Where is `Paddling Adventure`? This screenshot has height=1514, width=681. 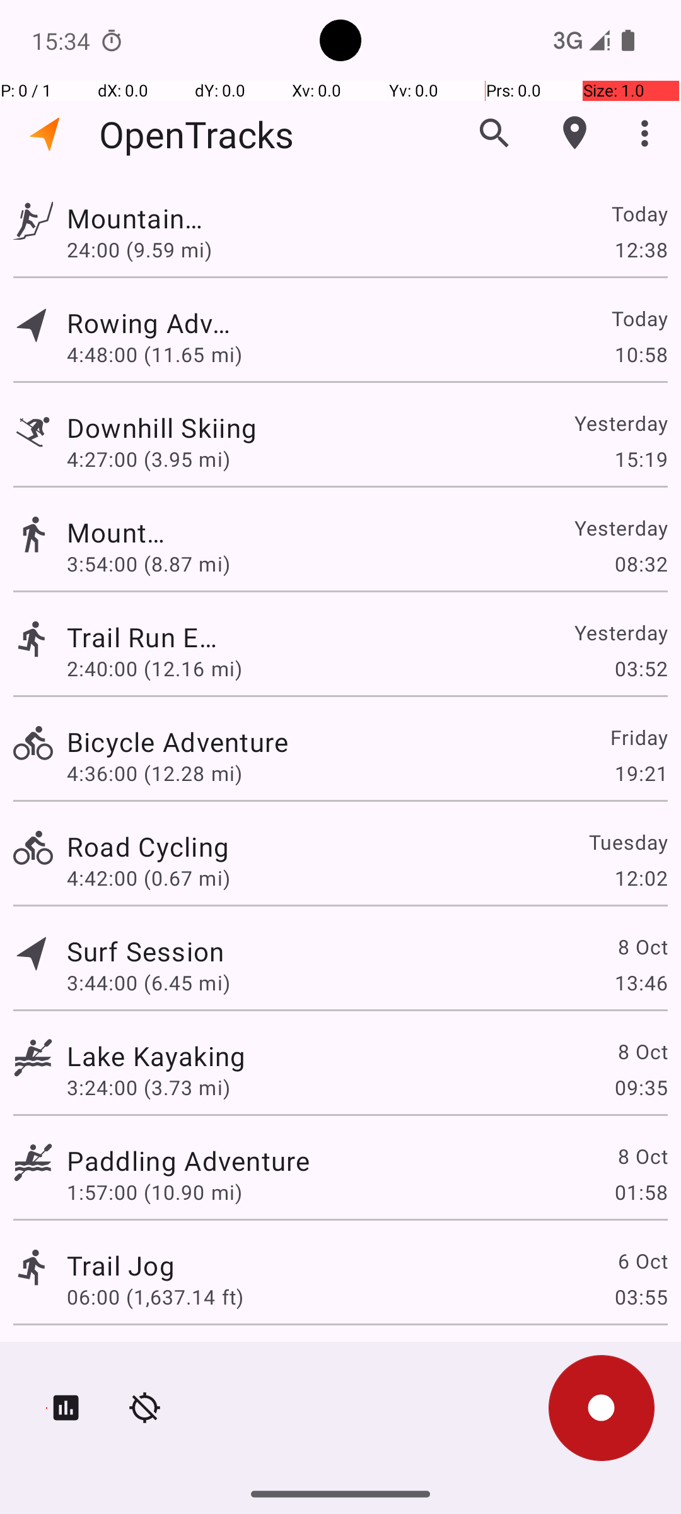
Paddling Adventure is located at coordinates (188, 1161).